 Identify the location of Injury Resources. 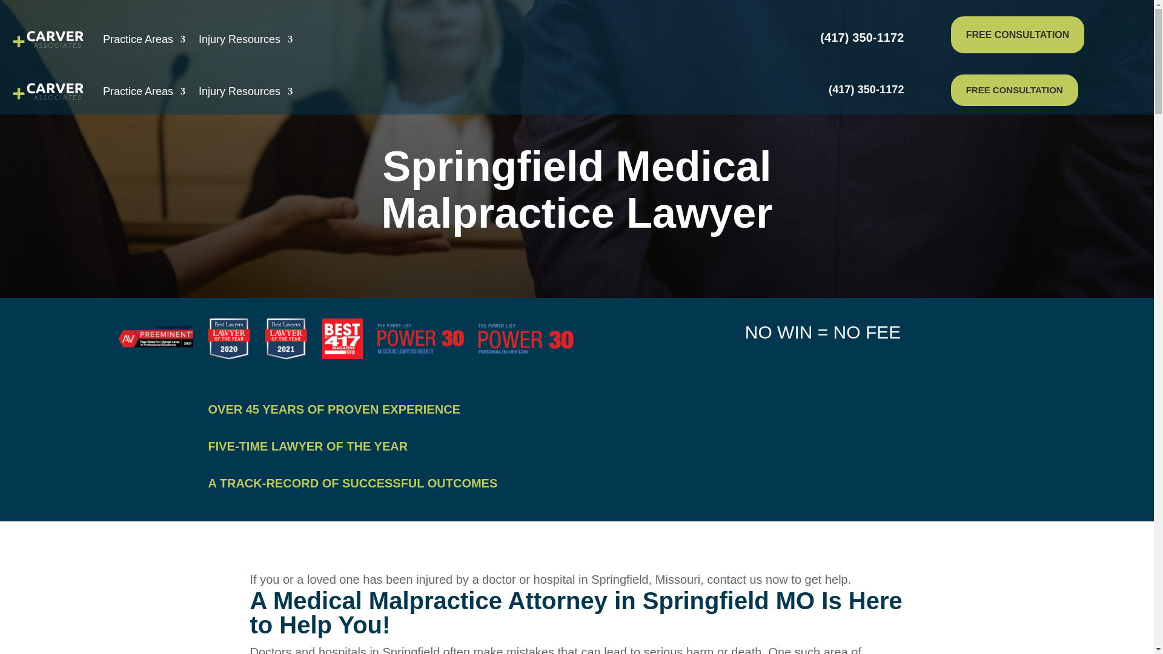
(246, 91).